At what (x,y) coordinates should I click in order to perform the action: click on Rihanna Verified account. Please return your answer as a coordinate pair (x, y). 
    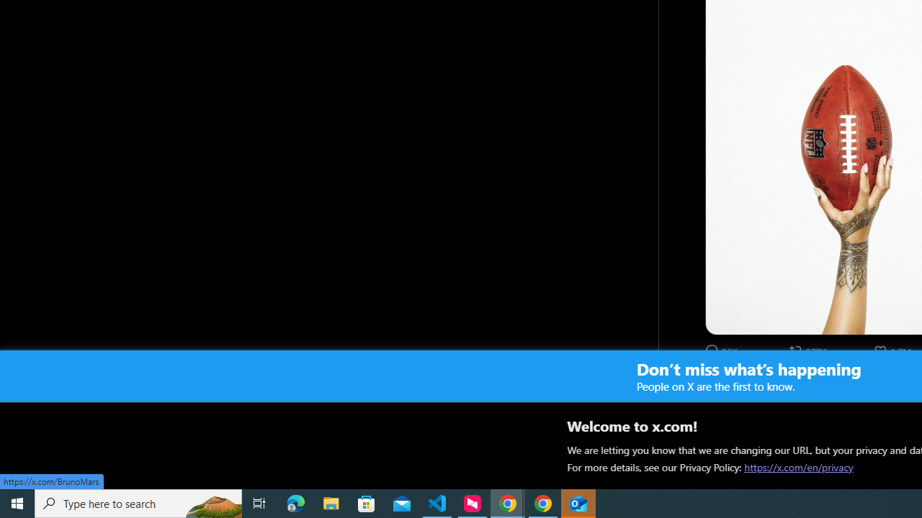
    Looking at the image, I should click on (733, 383).